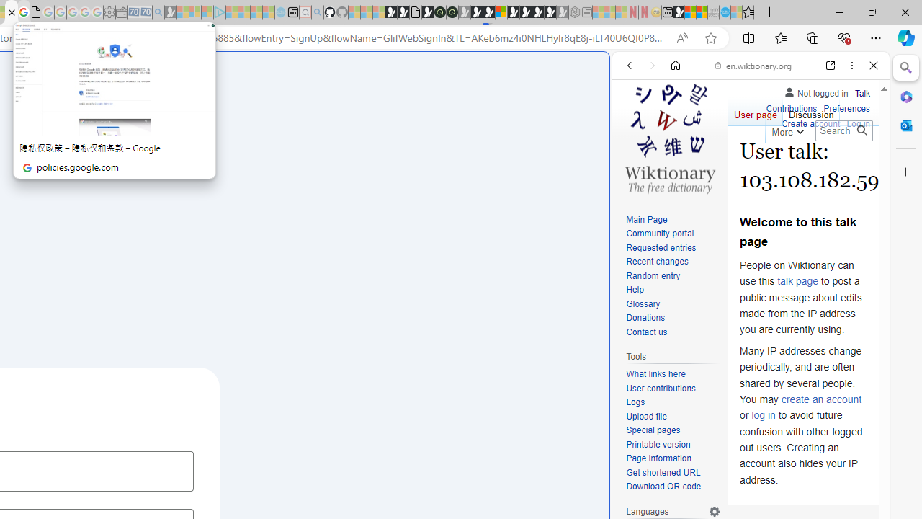 The height and width of the screenshot is (519, 922). Describe the element at coordinates (658, 444) in the screenshot. I see `Printable version` at that location.